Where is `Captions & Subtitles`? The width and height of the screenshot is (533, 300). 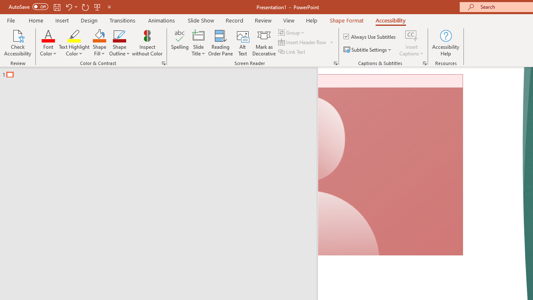
Captions & Subtitles is located at coordinates (425, 63).